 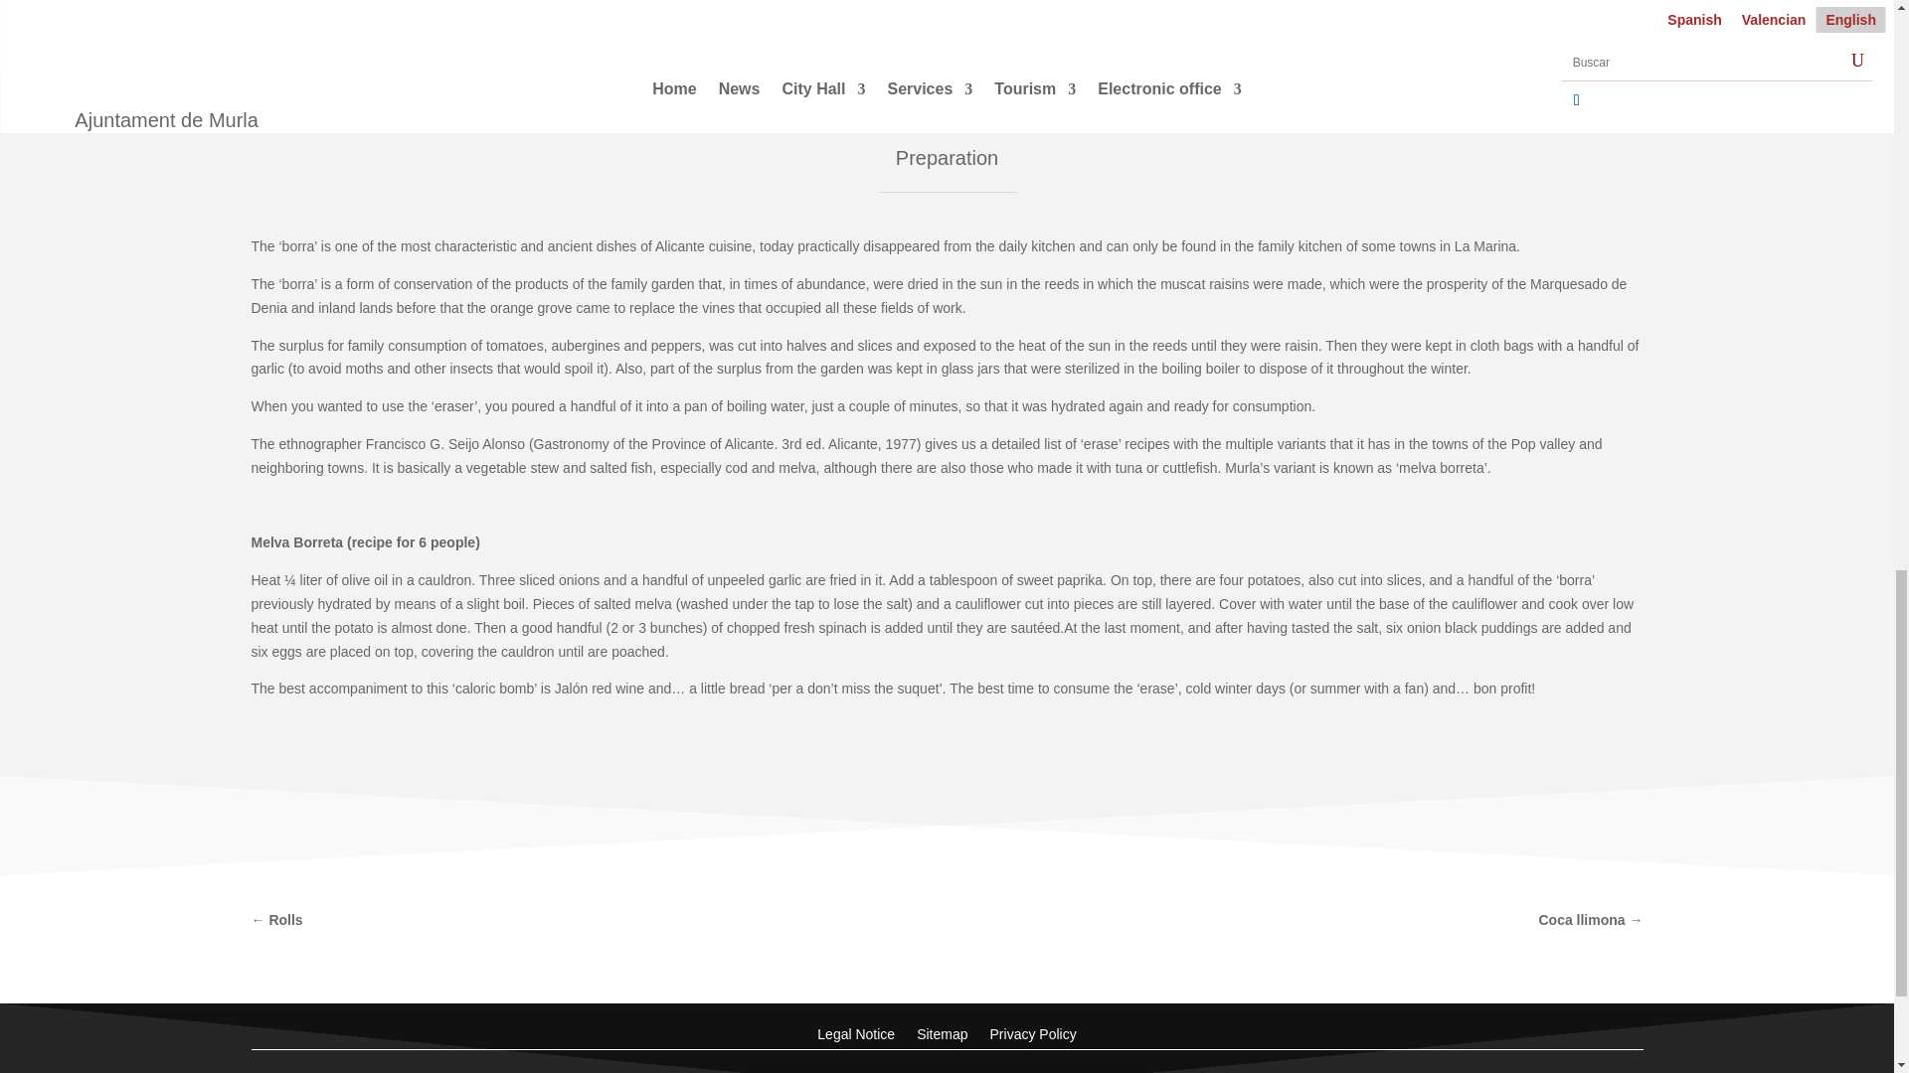 I want to click on Legal Notice, so click(x=855, y=1029).